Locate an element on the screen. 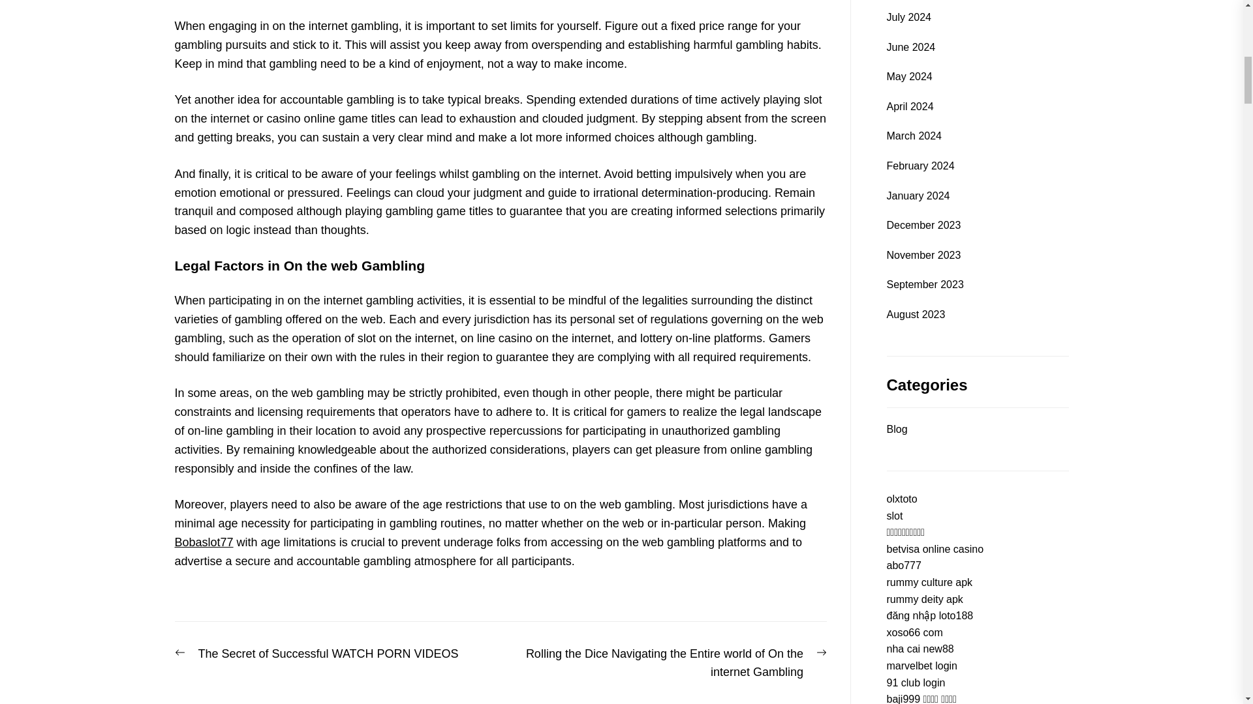 The width and height of the screenshot is (1253, 704). March 2024 is located at coordinates (317, 654).